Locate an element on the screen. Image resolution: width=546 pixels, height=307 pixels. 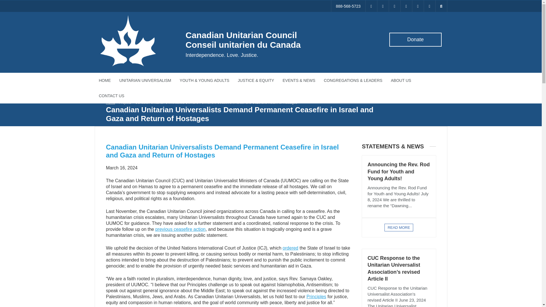
Twitter is located at coordinates (371, 6).